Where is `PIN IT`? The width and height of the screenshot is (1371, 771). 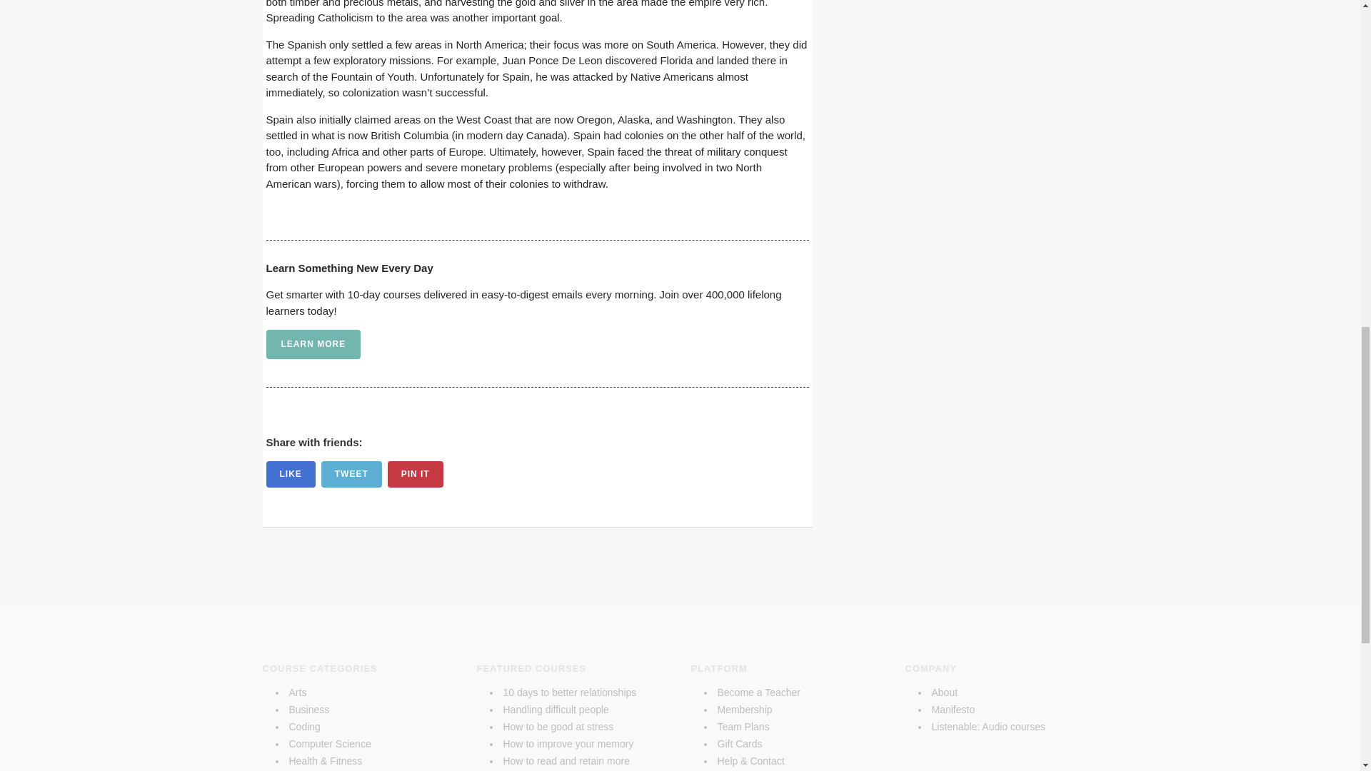 PIN IT is located at coordinates (416, 474).